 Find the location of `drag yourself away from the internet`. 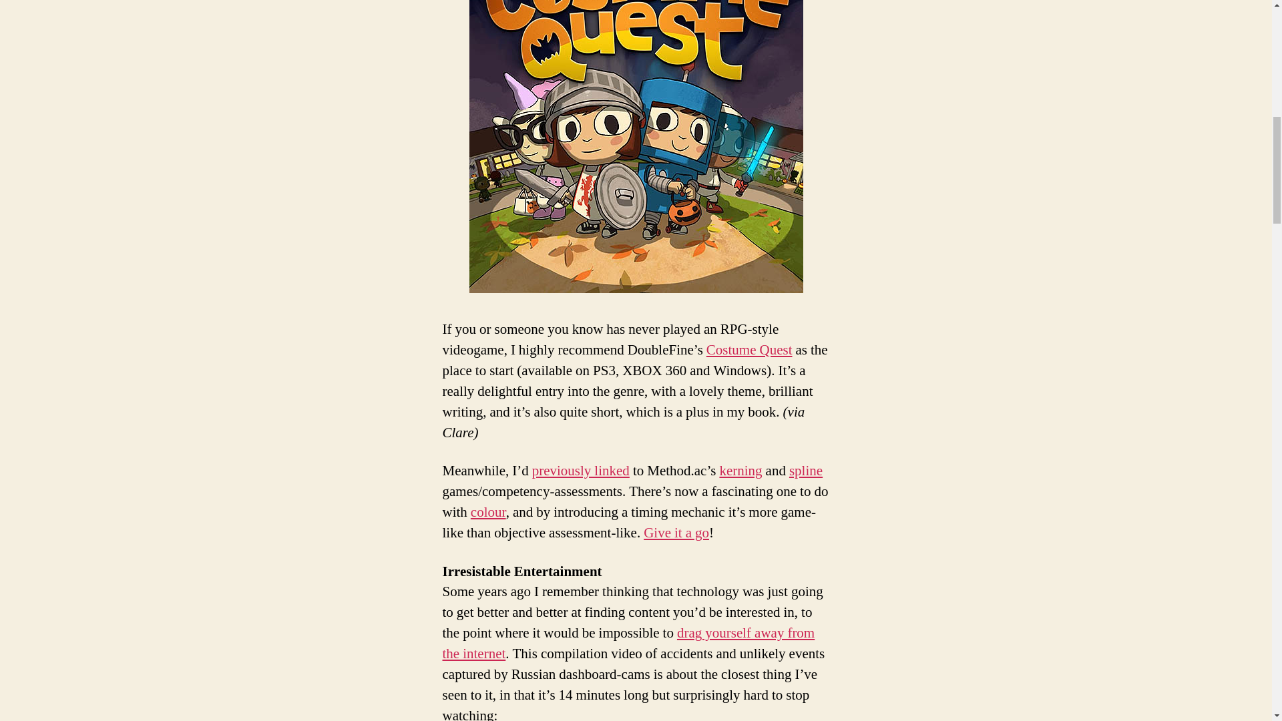

drag yourself away from the internet is located at coordinates (628, 644).